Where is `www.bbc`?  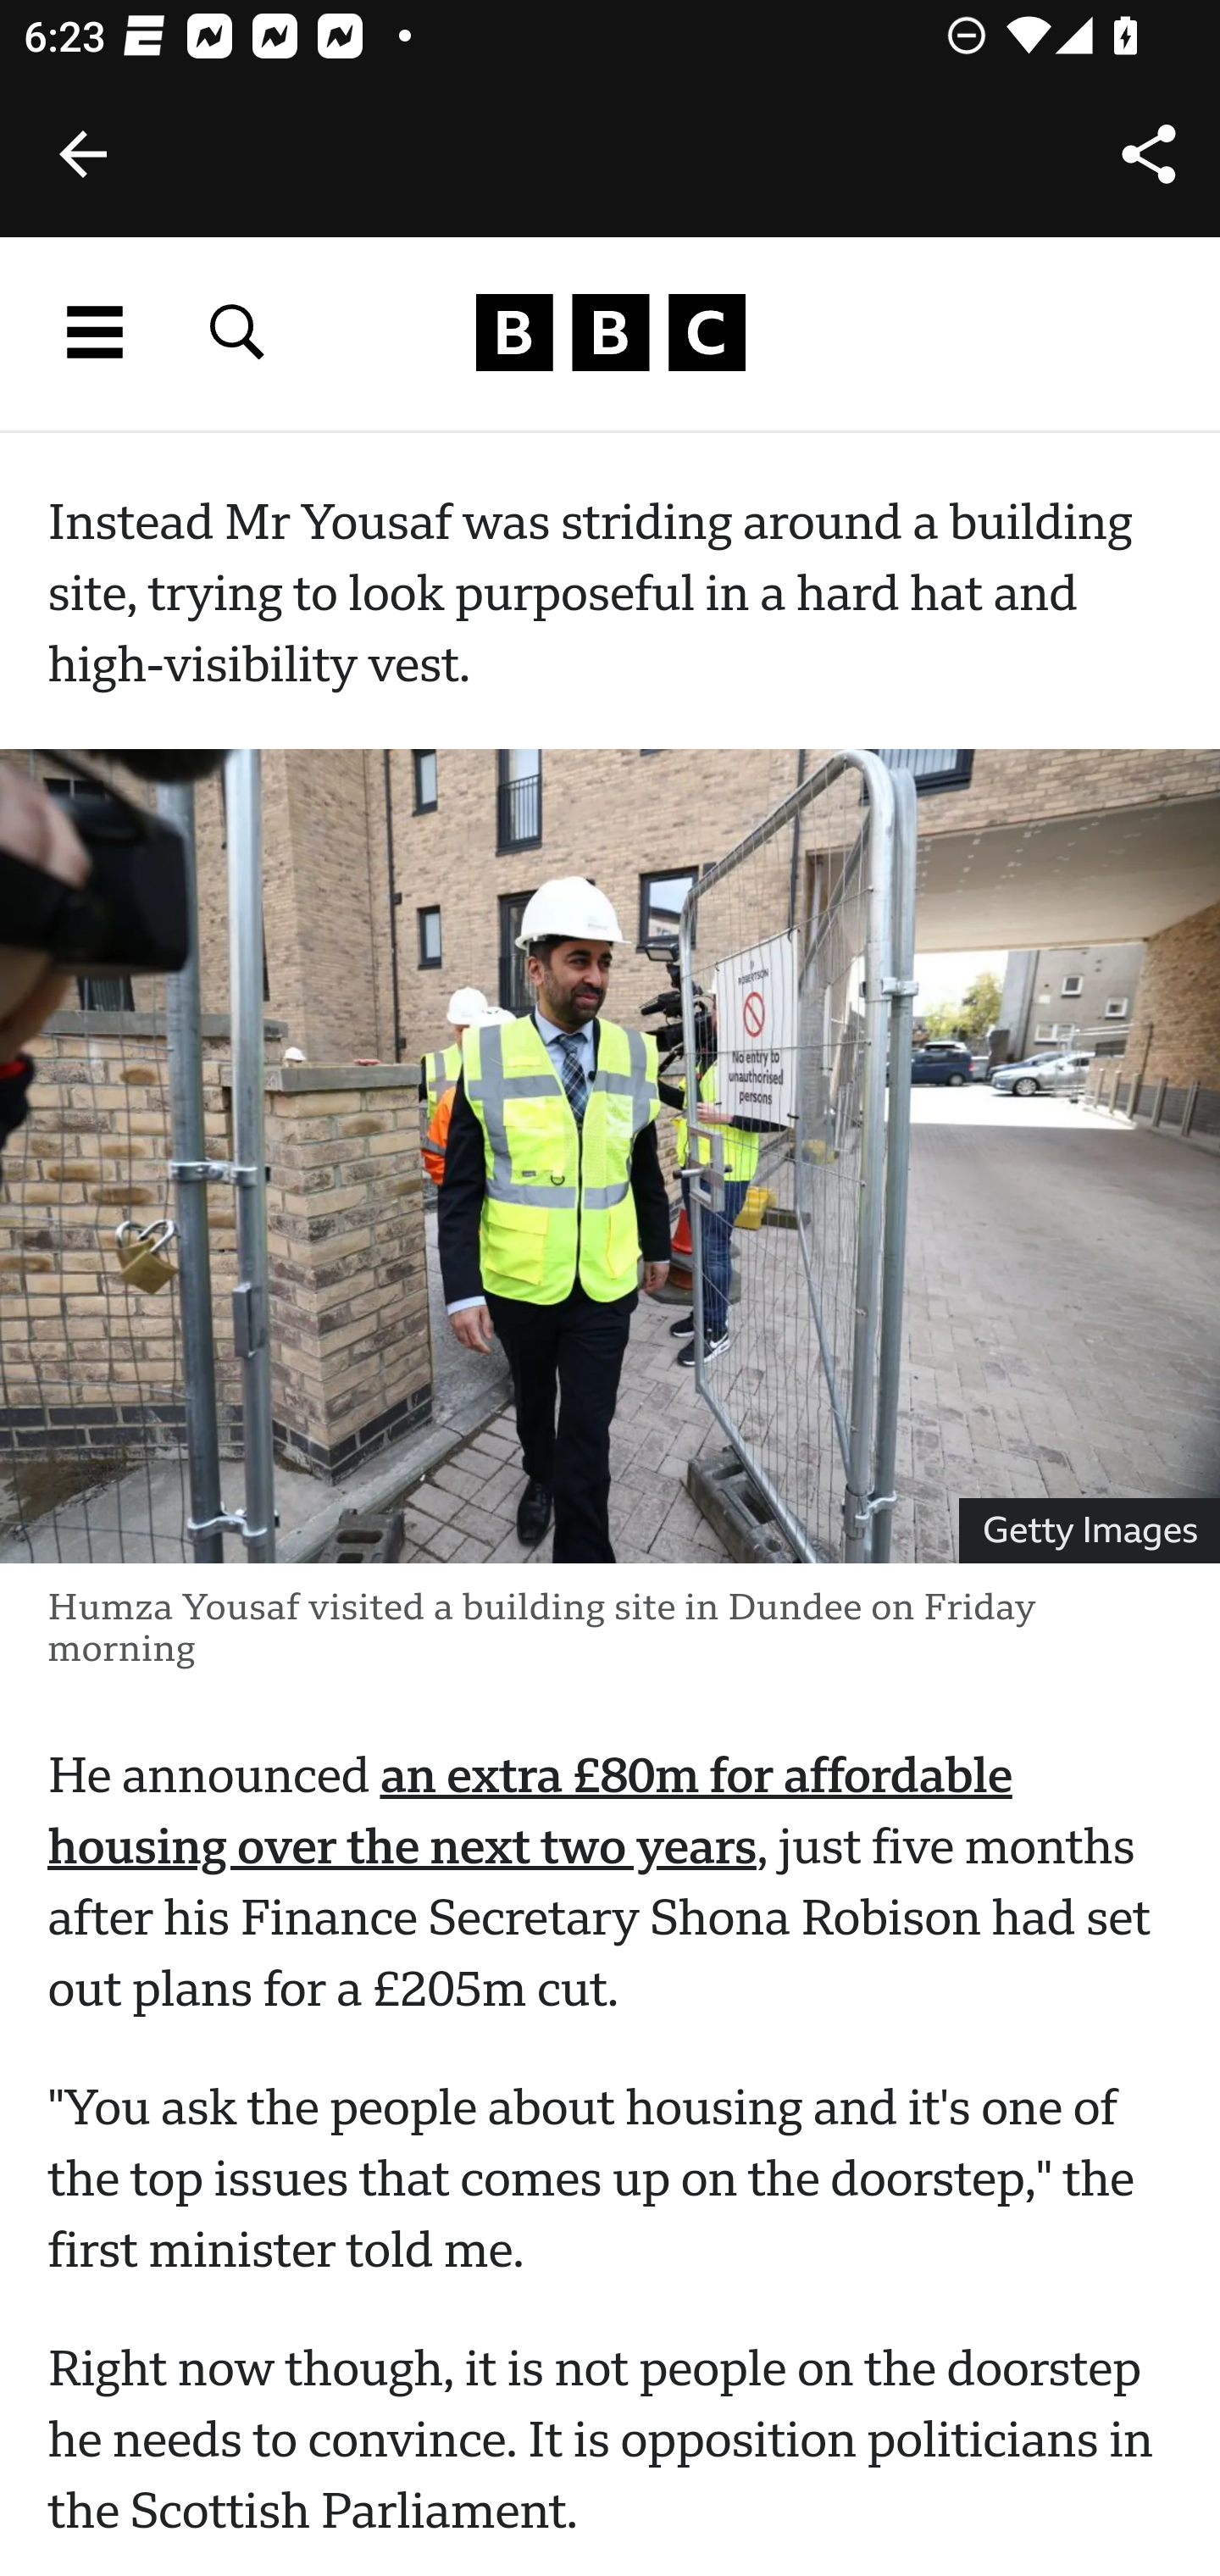 www.bbc is located at coordinates (610, 333).